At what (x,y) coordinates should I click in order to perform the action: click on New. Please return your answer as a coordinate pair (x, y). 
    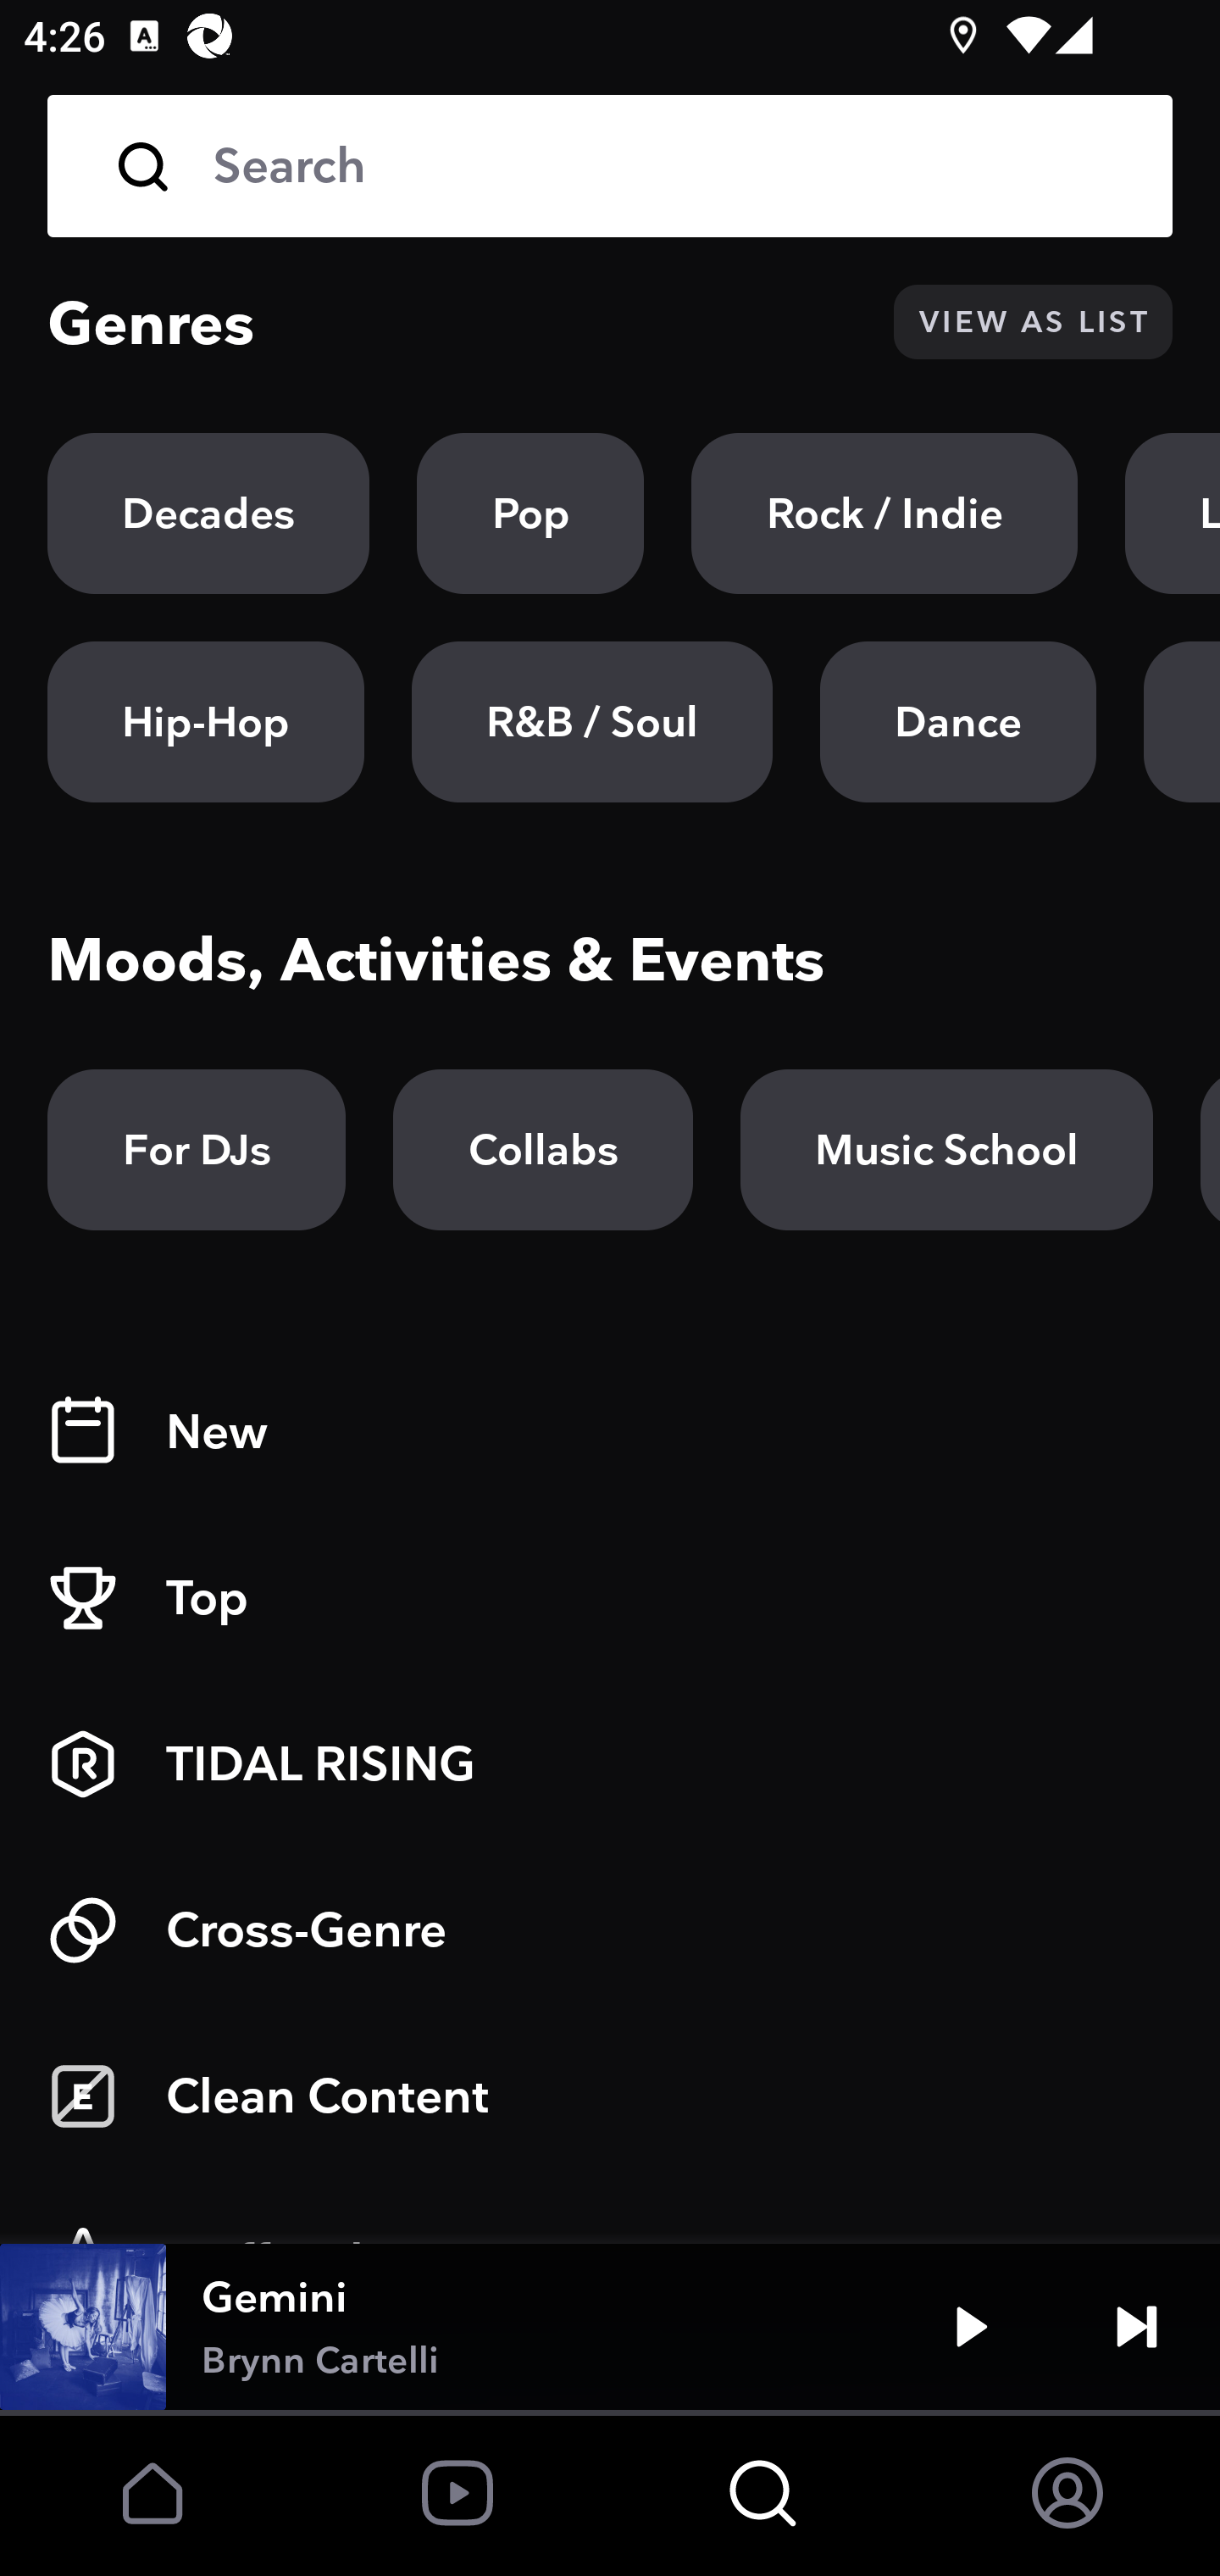
    Looking at the image, I should click on (610, 1432).